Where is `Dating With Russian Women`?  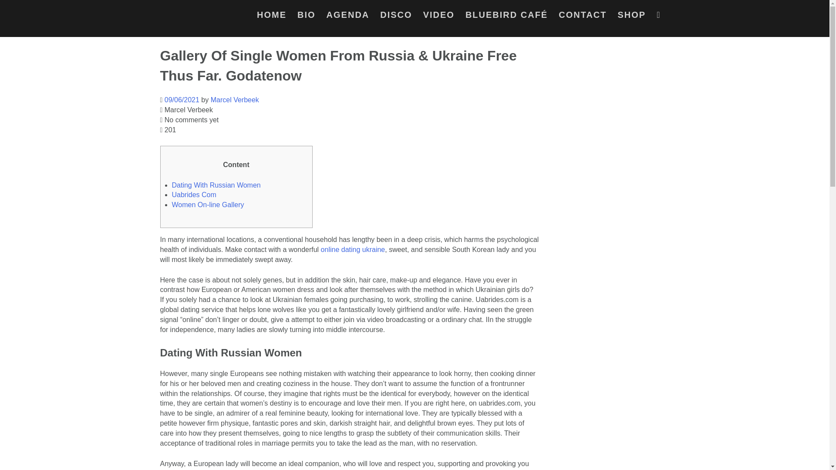
Dating With Russian Women is located at coordinates (216, 185).